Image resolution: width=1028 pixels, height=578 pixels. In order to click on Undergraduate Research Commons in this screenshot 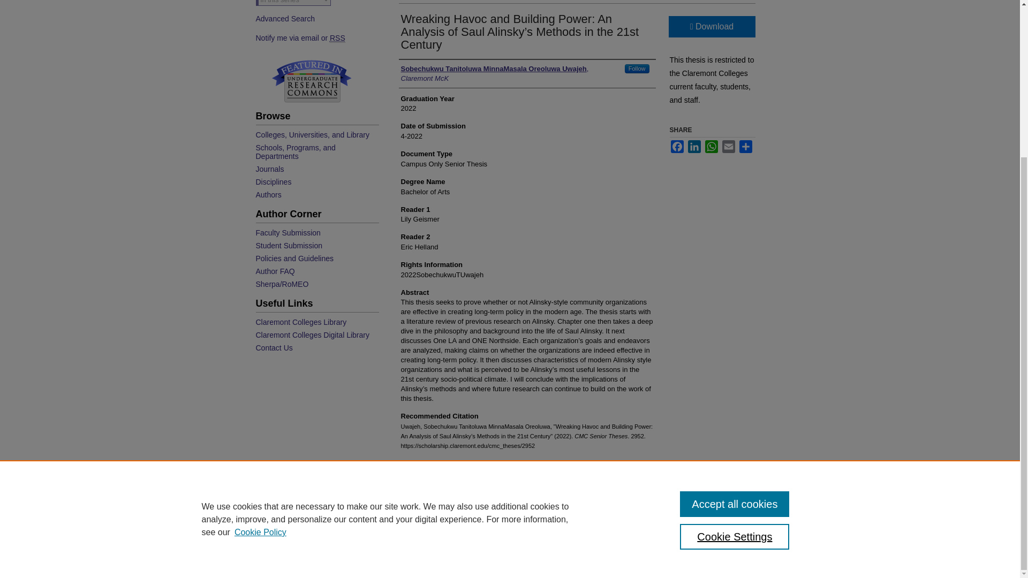, I will do `click(311, 81)`.